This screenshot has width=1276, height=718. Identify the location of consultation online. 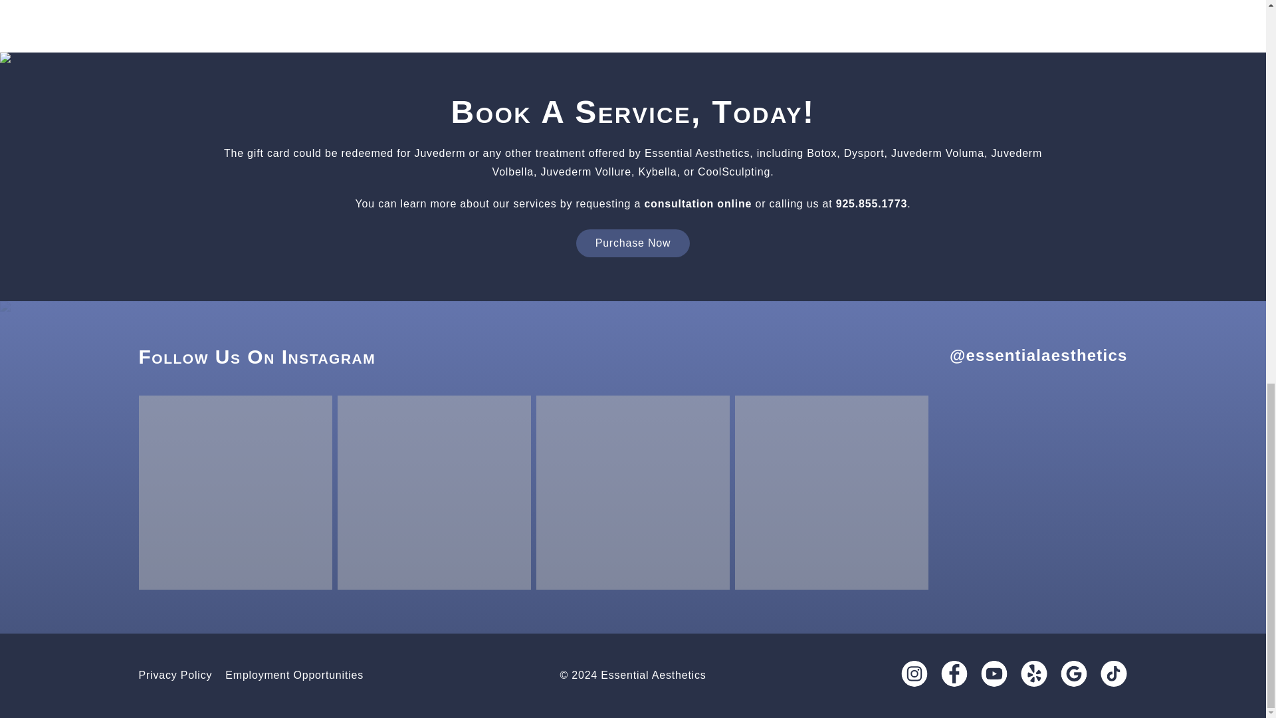
(698, 203).